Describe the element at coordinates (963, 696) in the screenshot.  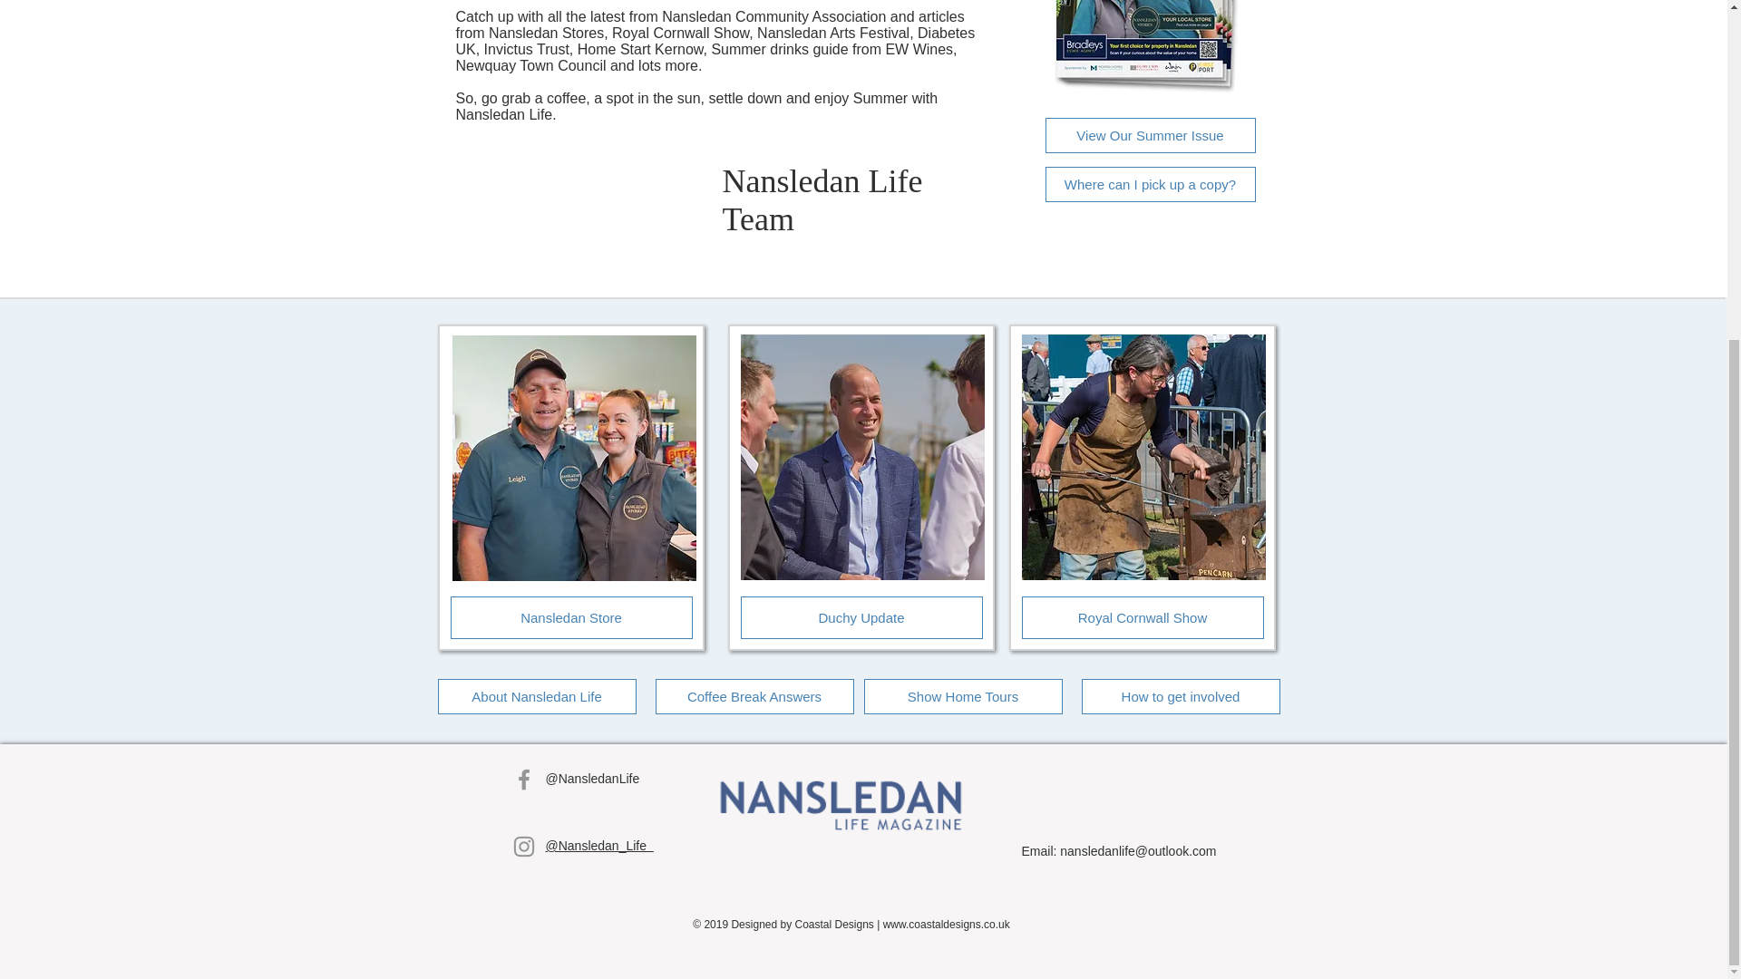
I see `Show Home Tours` at that location.